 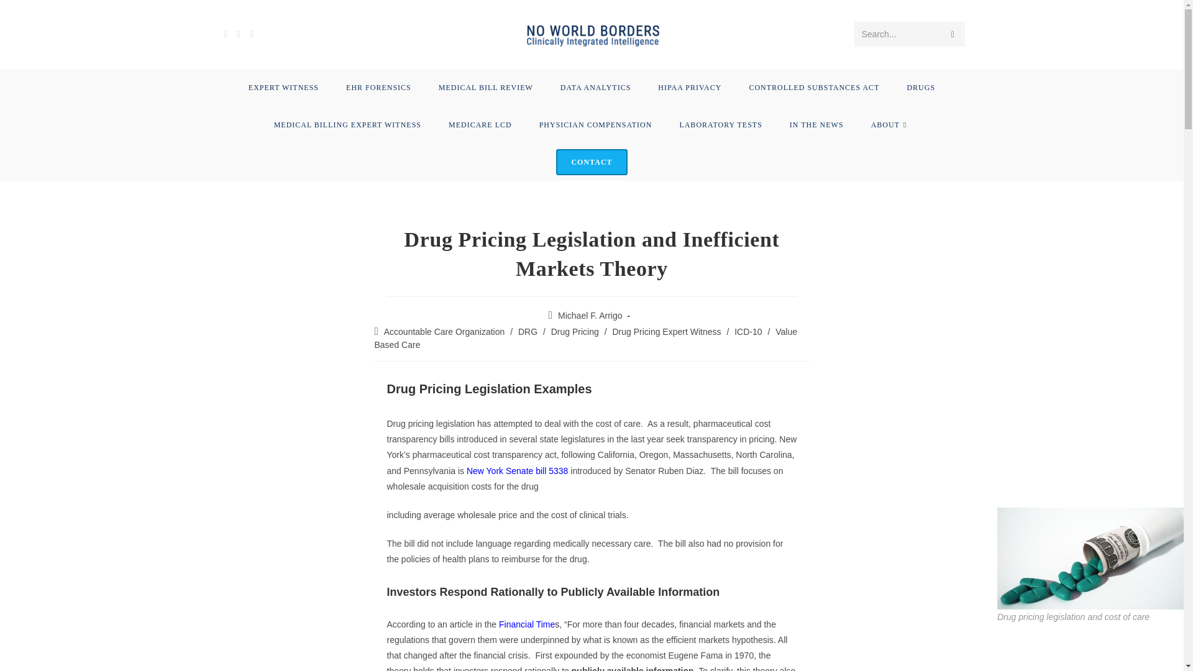 I want to click on CONTROLLED SUBSTANCES ACT, so click(x=813, y=87).